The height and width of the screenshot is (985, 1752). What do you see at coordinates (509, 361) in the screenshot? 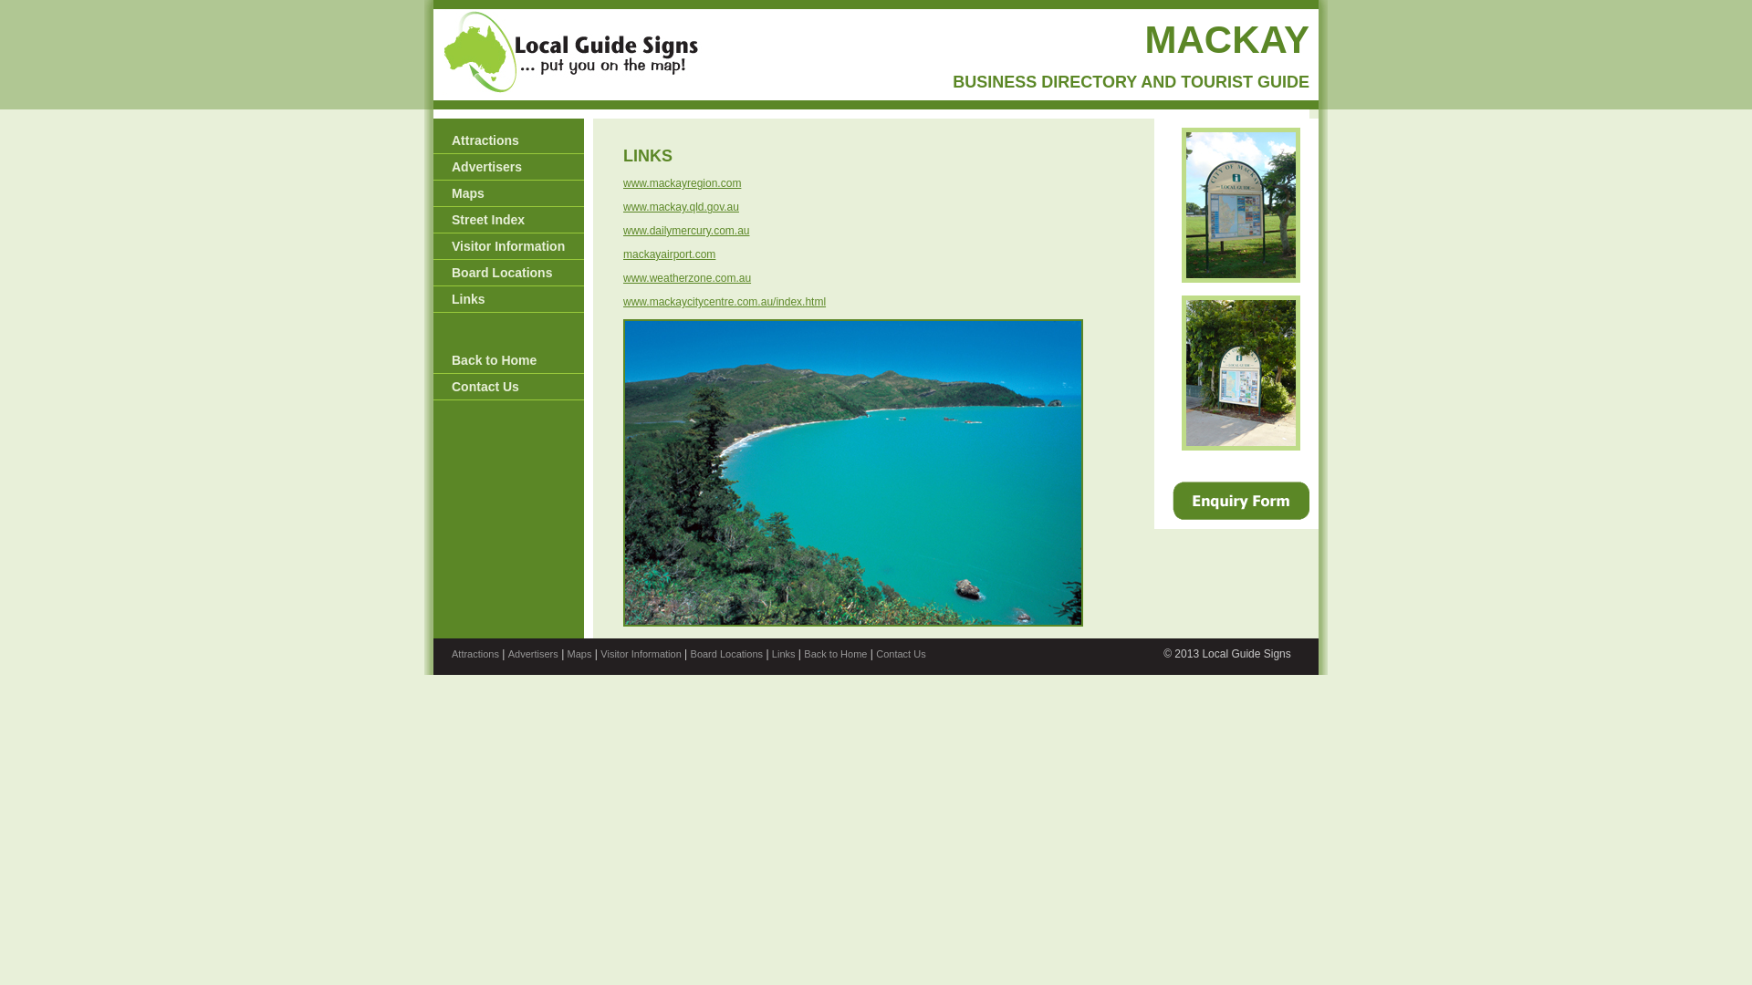
I see `Back to Home` at bounding box center [509, 361].